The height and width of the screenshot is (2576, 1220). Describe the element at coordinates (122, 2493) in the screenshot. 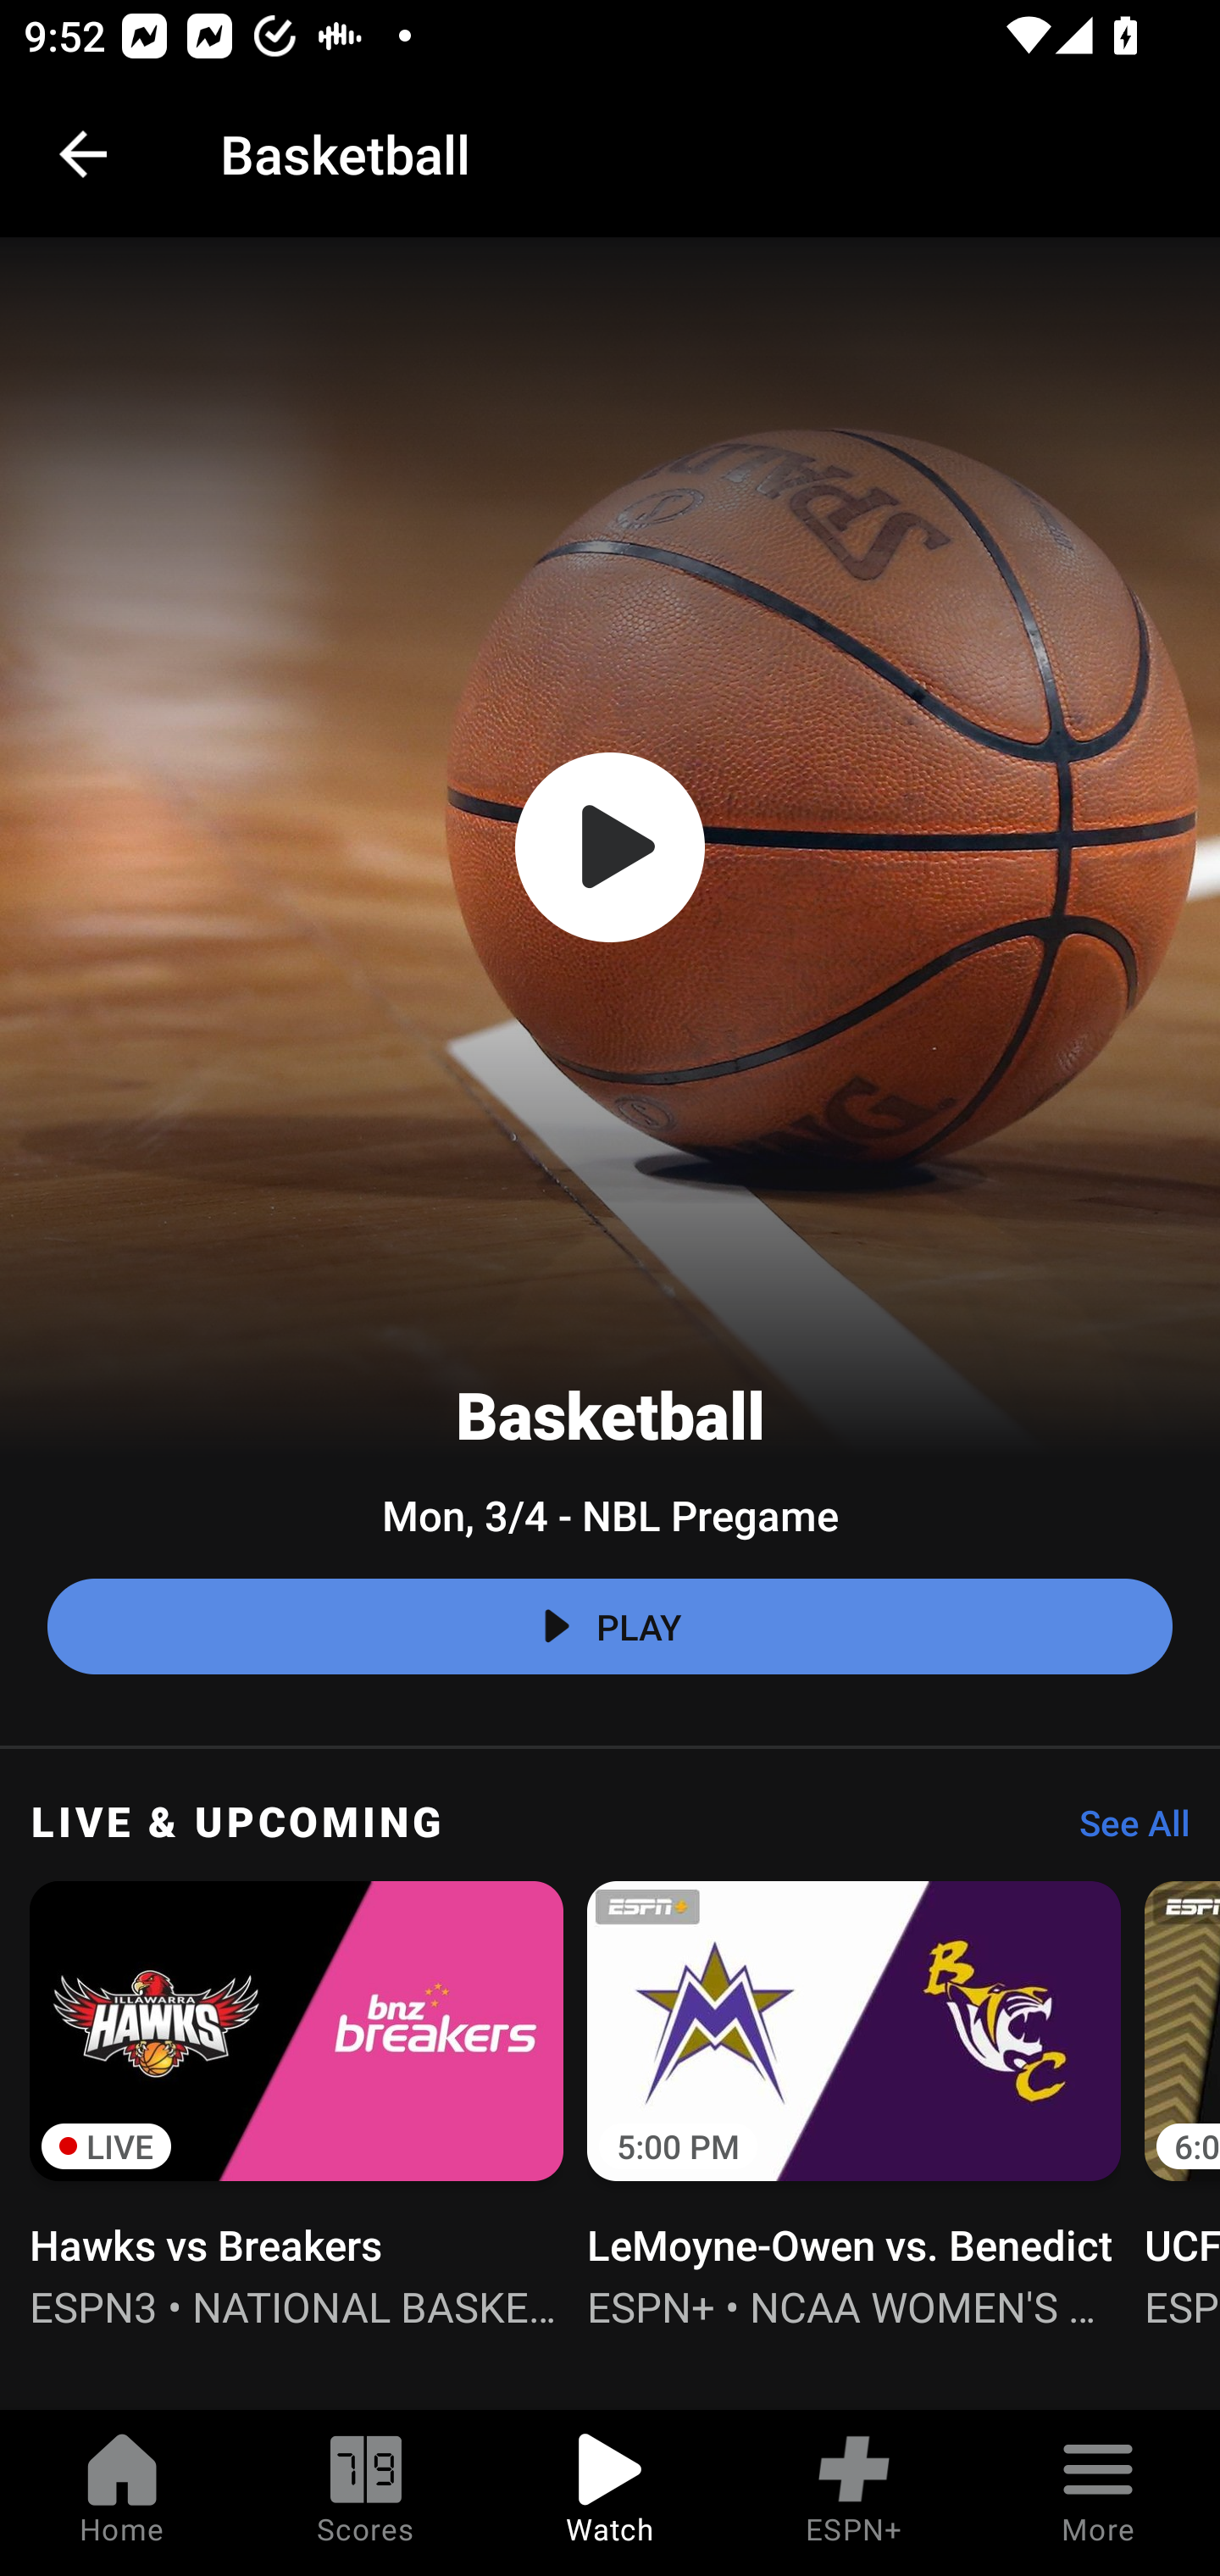

I see `Home` at that location.